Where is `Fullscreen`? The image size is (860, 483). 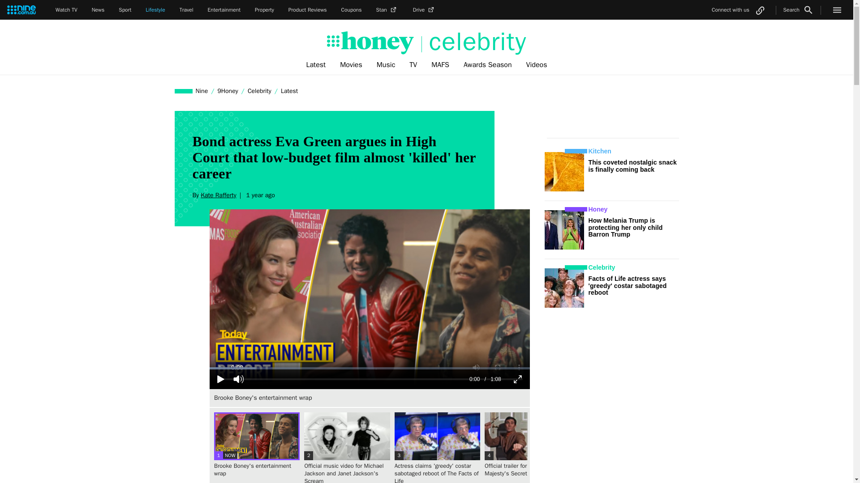 Fullscreen is located at coordinates (518, 379).